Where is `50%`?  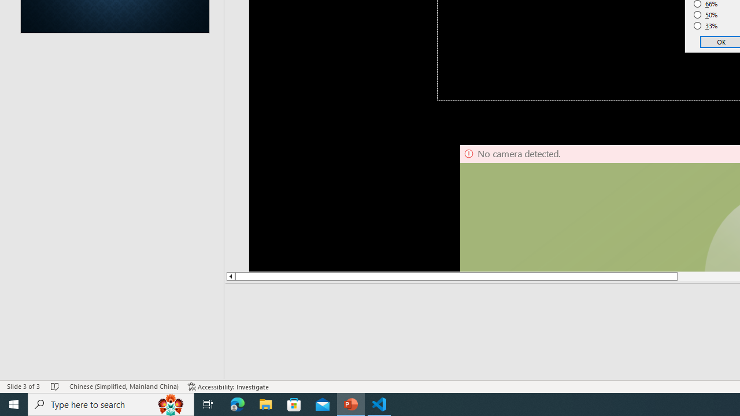
50% is located at coordinates (706, 15).